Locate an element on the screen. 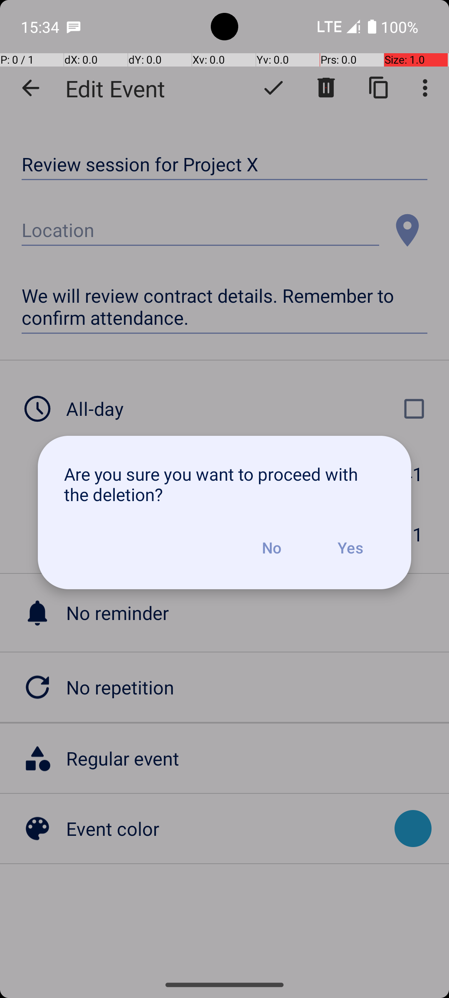 This screenshot has width=449, height=998. Are you sure you want to proceed with the deletion? is located at coordinates (224, 484).